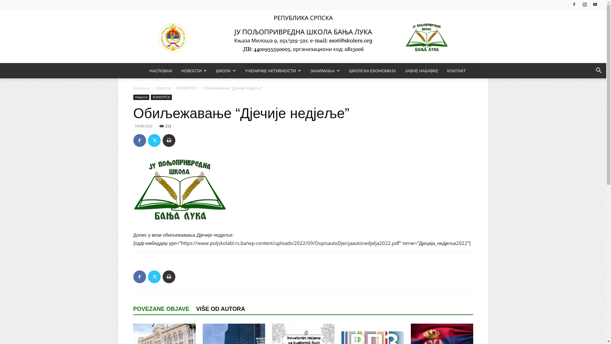 This screenshot has height=344, width=611. What do you see at coordinates (139, 140) in the screenshot?
I see `Facebook` at bounding box center [139, 140].